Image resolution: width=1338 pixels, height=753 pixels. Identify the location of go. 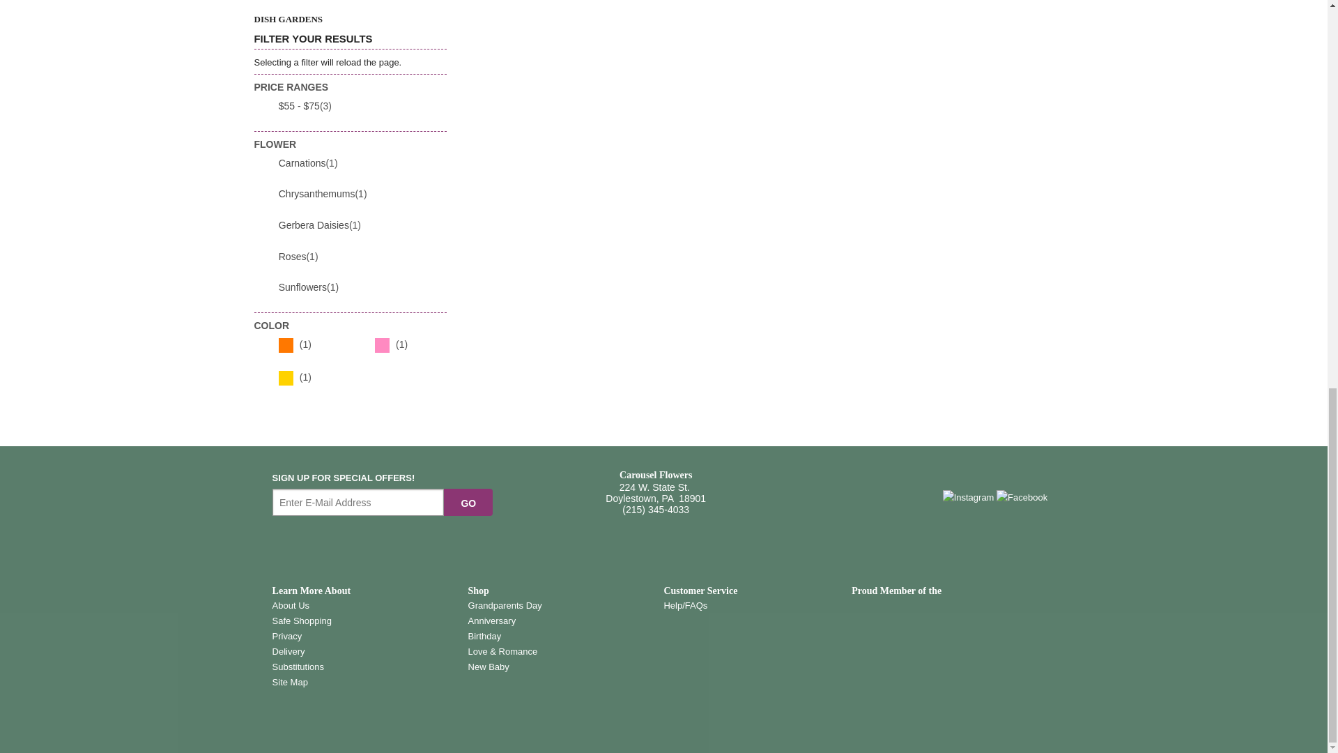
(468, 502).